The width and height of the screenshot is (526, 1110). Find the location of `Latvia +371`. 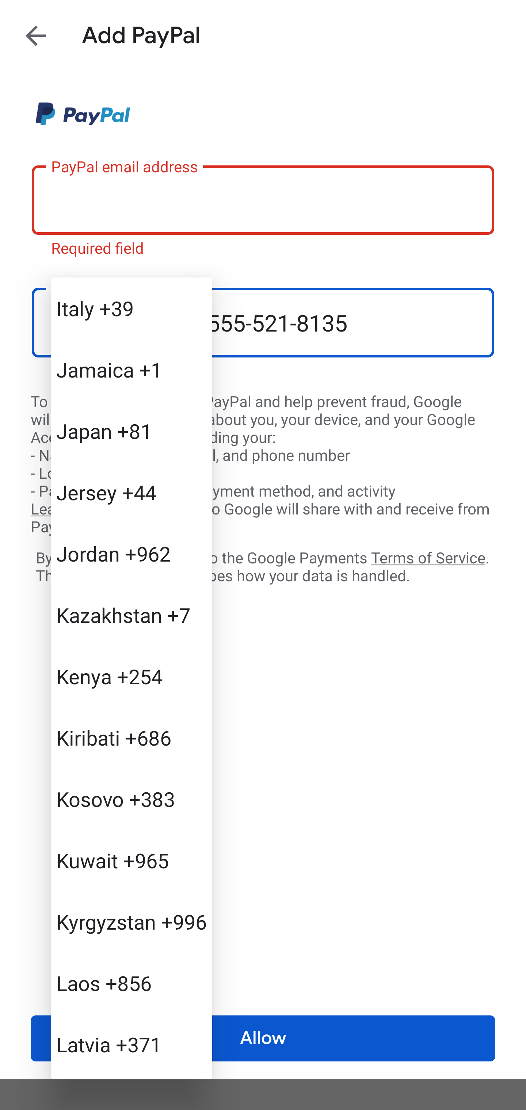

Latvia +371 is located at coordinates (131, 1044).